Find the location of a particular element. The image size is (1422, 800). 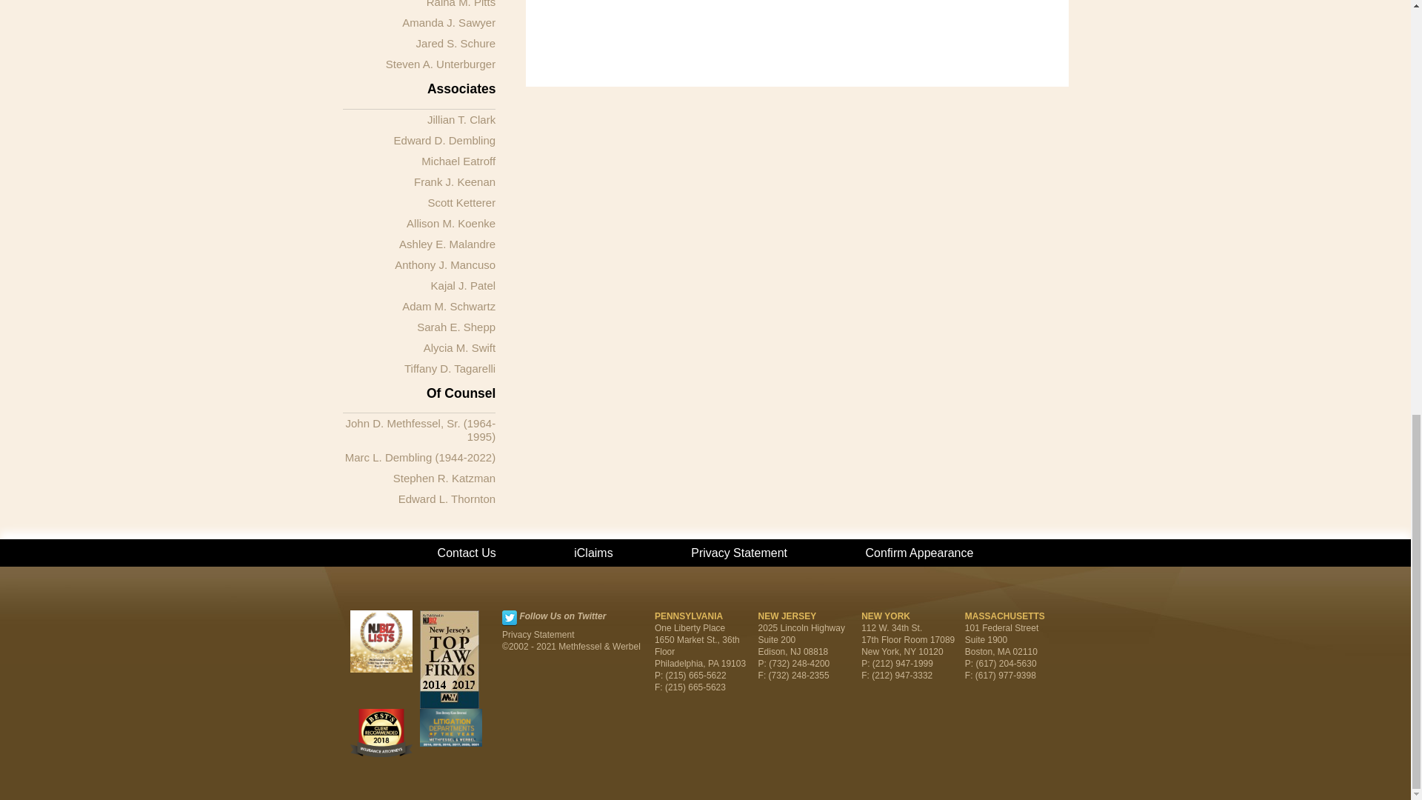

Raina M. Pitts is located at coordinates (461, 4).